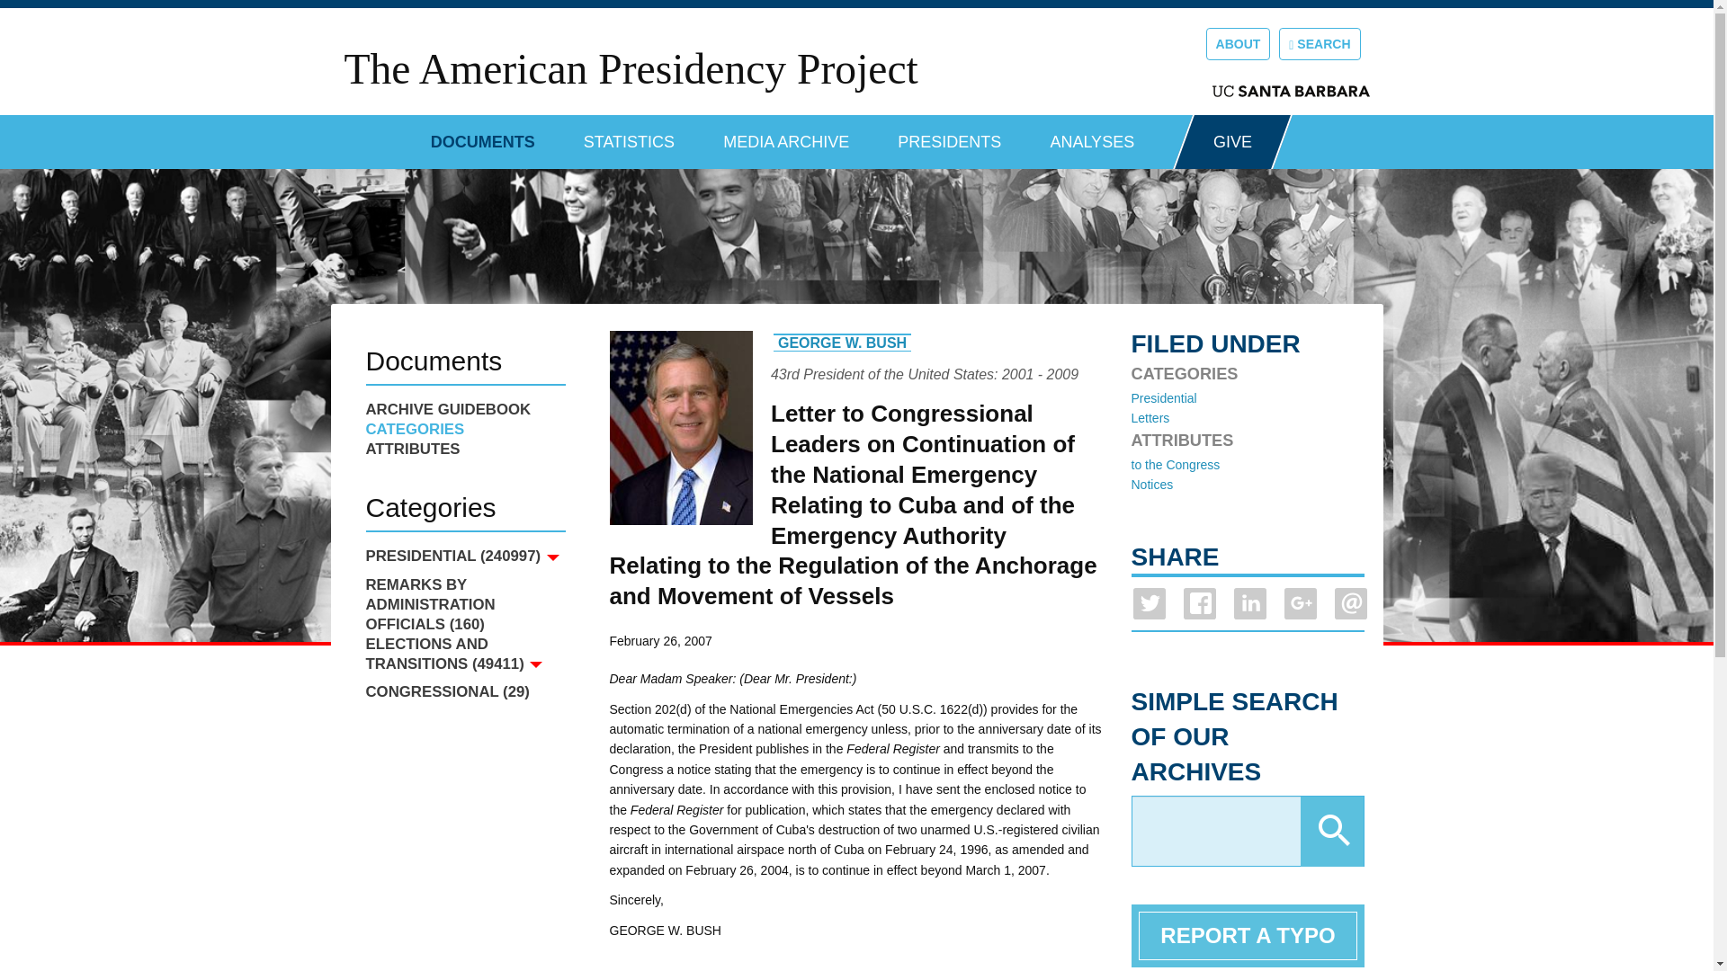  Describe the element at coordinates (482, 135) in the screenshot. I see `DOCUMENTS` at that location.